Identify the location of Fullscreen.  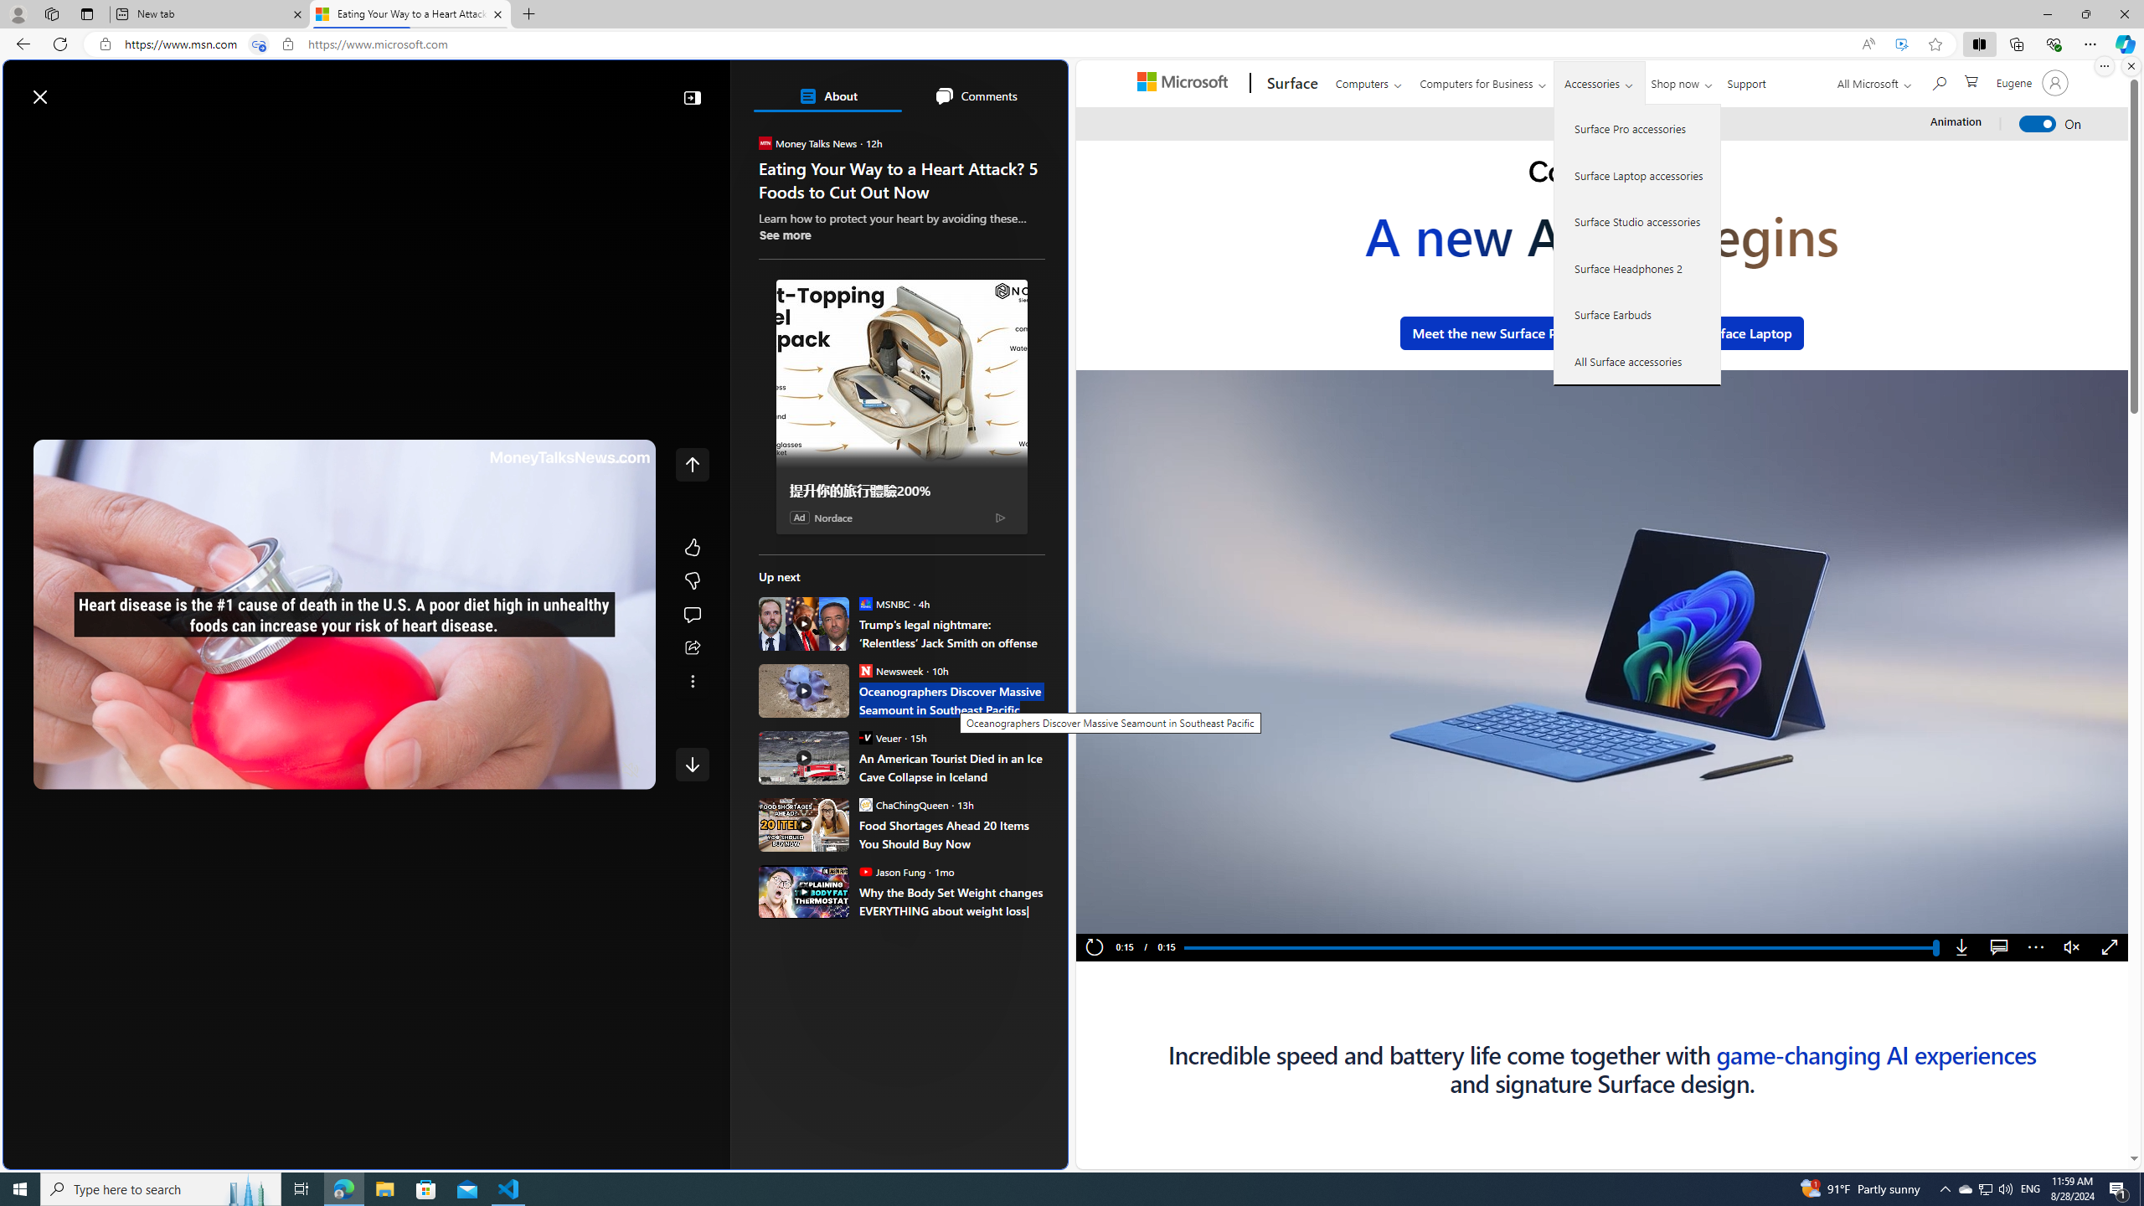
(2110, 948).